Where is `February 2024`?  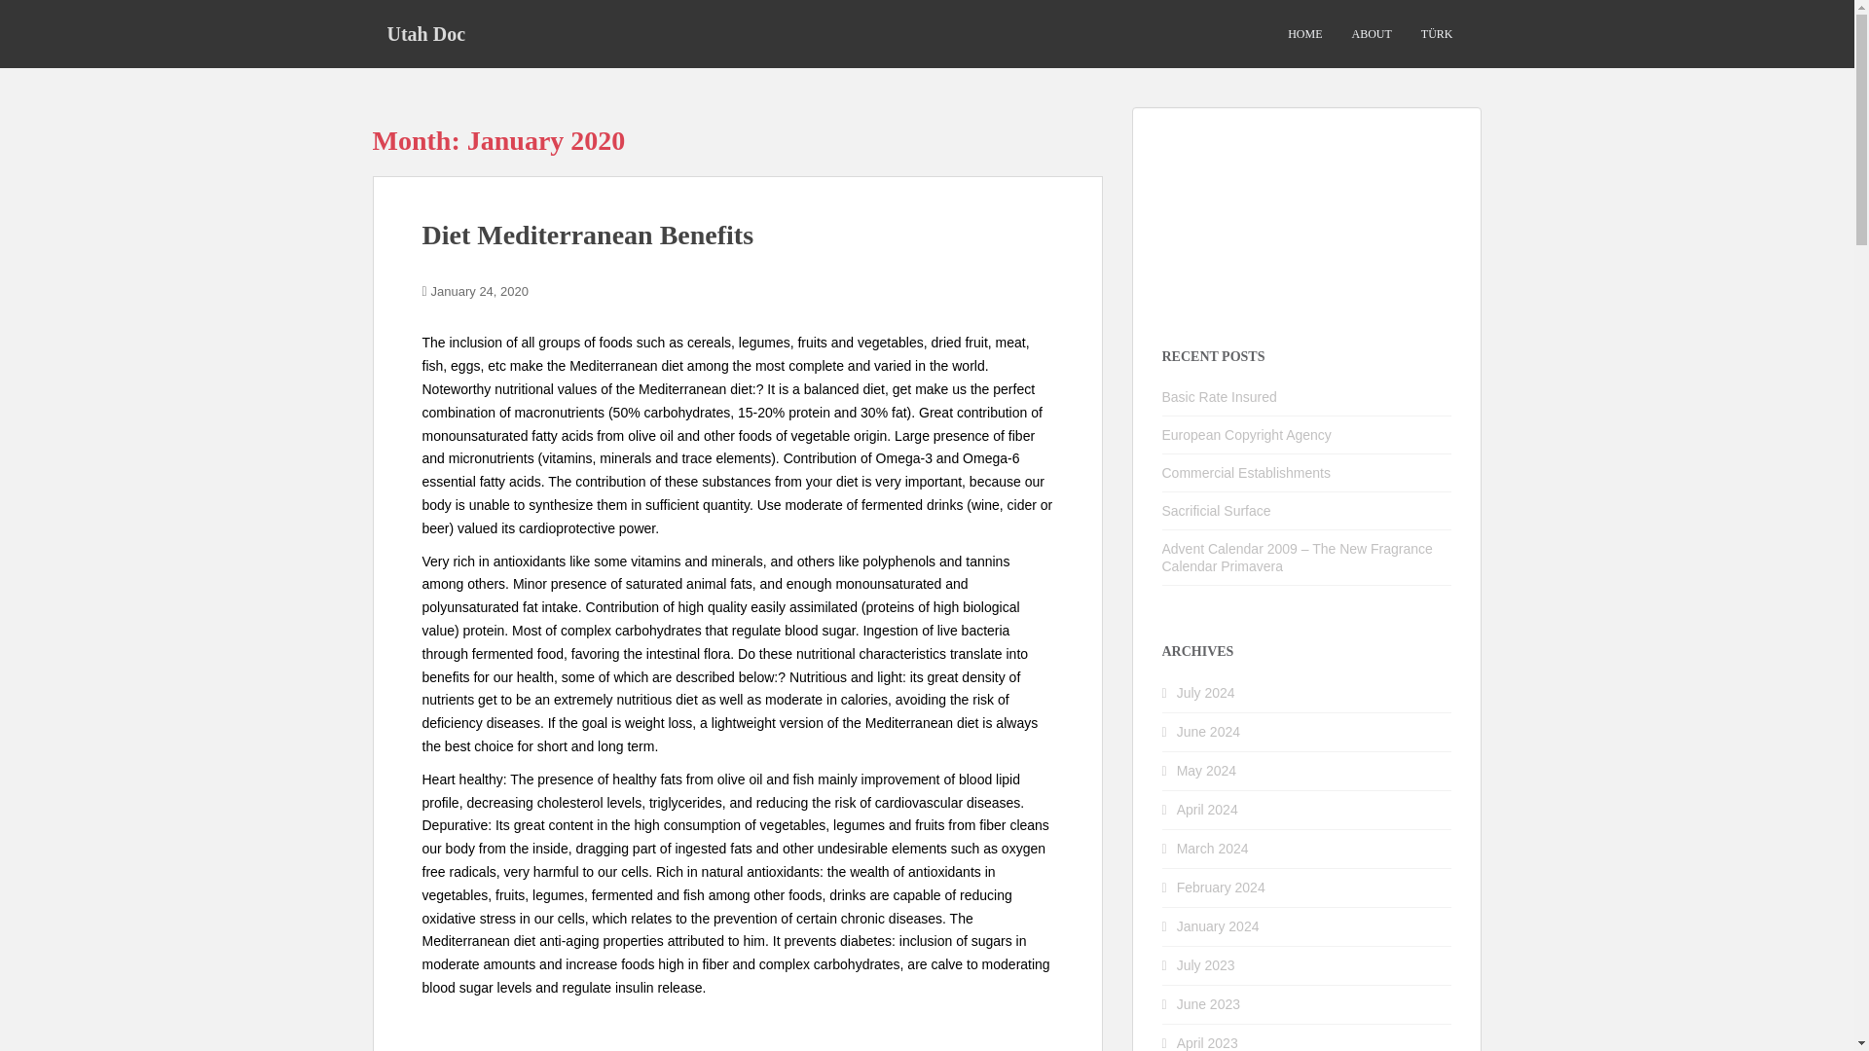
February 2024 is located at coordinates (1221, 888).